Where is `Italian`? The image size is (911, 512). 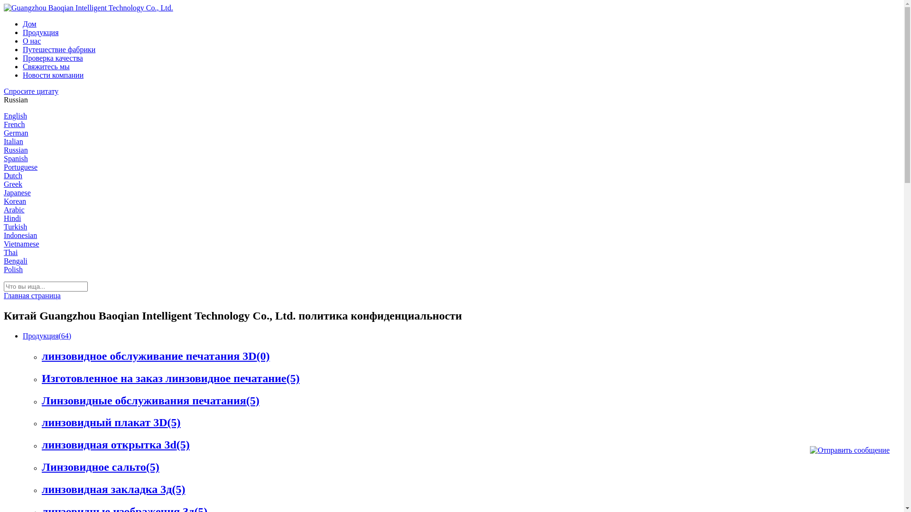
Italian is located at coordinates (13, 141).